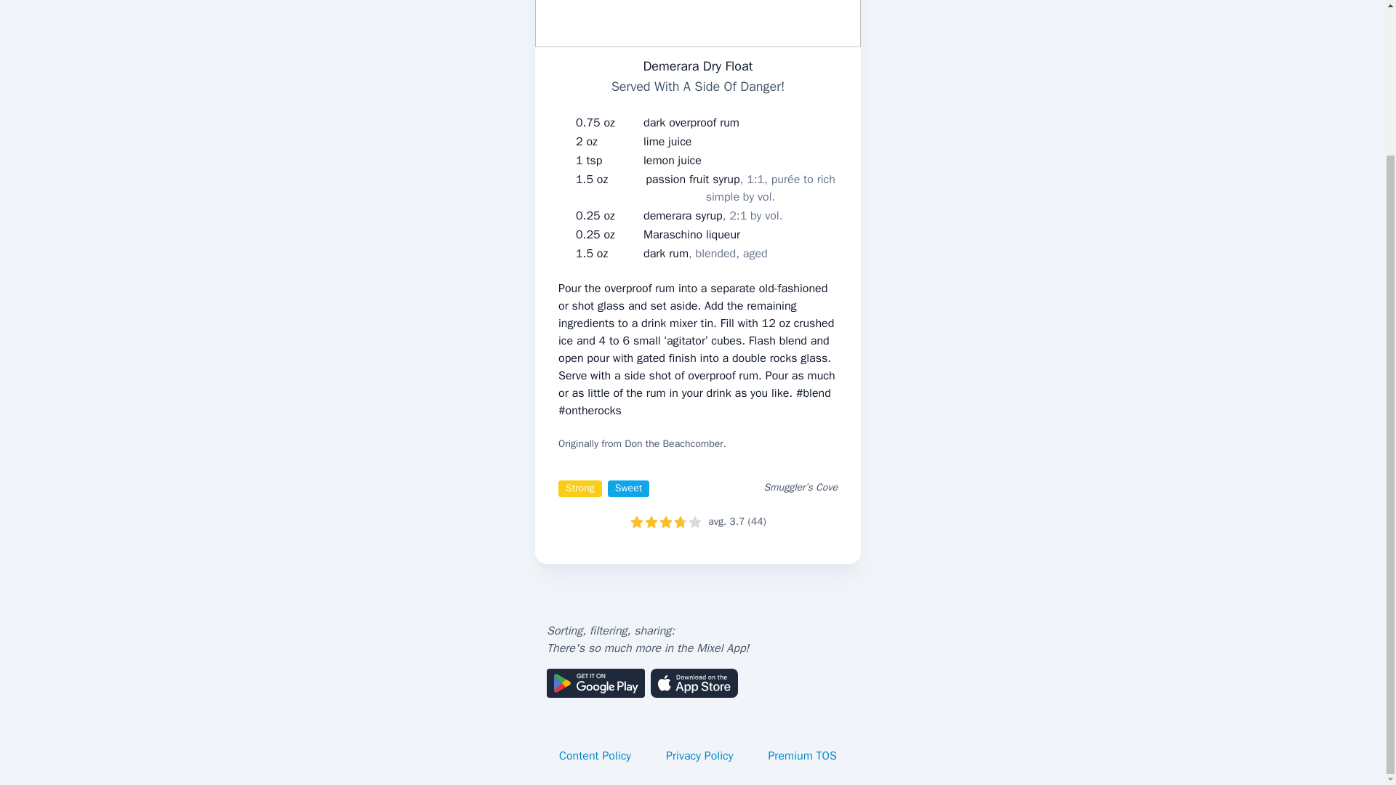  What do you see at coordinates (699, 756) in the screenshot?
I see `Privacy Policy` at bounding box center [699, 756].